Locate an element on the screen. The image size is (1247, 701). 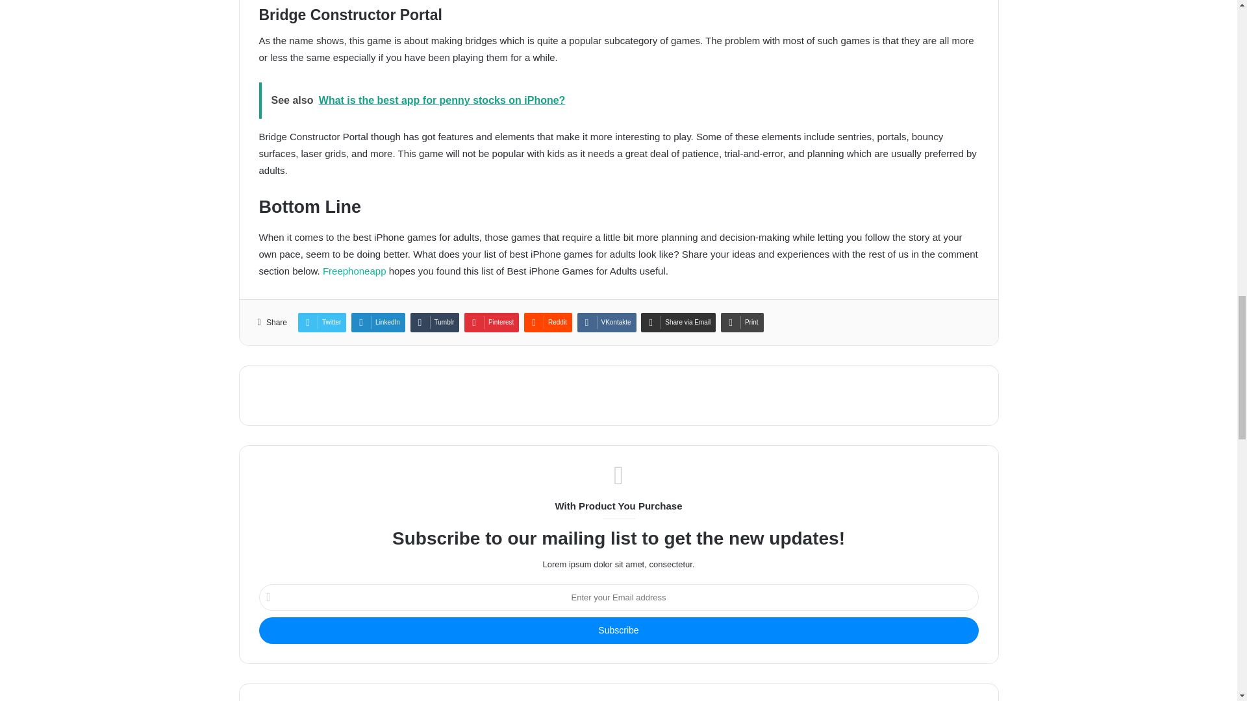
See also  What is the best app for penny stocks on iPhone? is located at coordinates (618, 100).